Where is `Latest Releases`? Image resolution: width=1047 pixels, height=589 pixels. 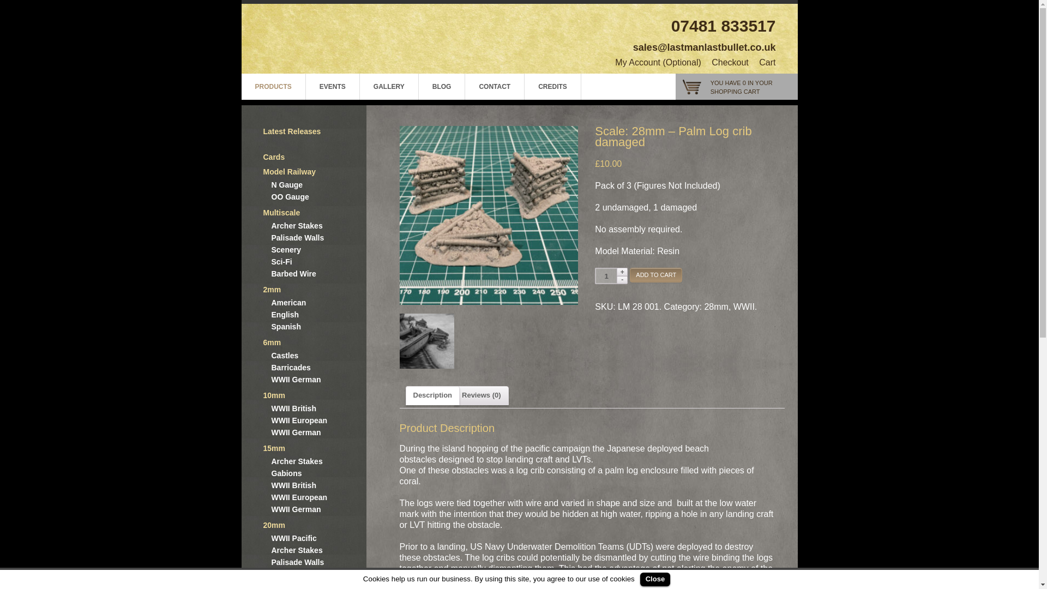 Latest Releases is located at coordinates (314, 131).